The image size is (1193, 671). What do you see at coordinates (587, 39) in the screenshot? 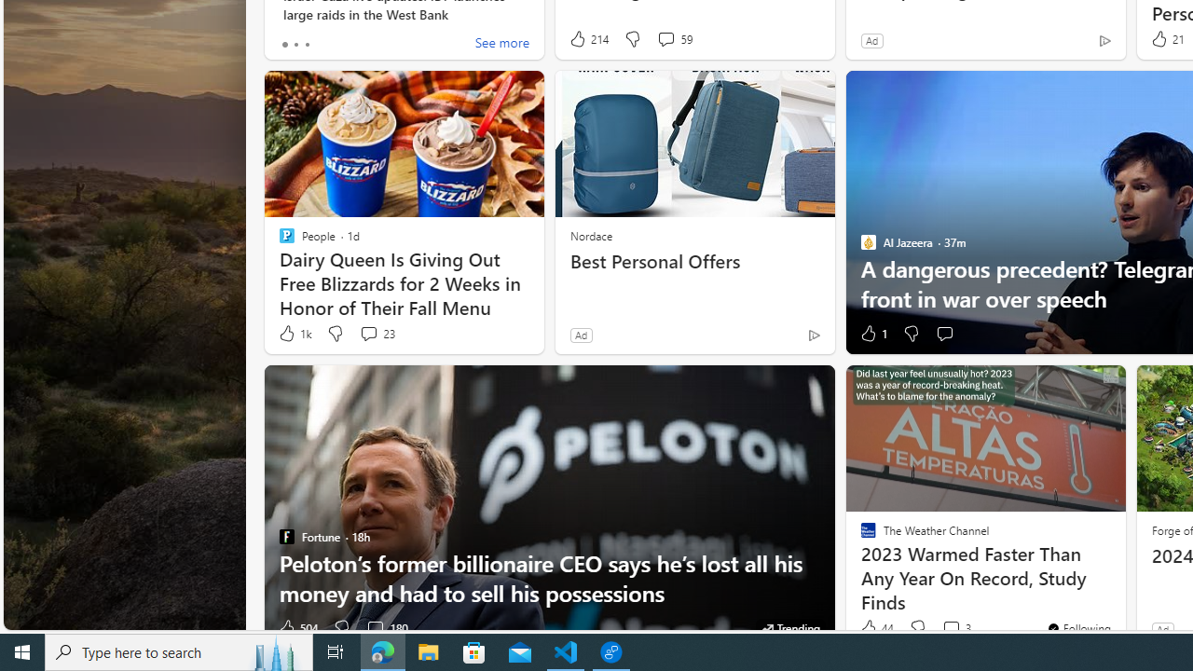
I see `214 Like` at bounding box center [587, 39].